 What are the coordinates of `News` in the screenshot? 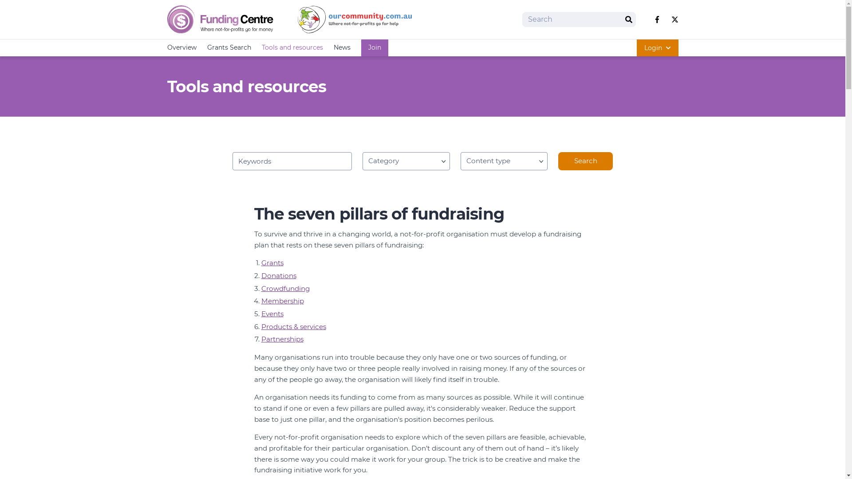 It's located at (342, 48).